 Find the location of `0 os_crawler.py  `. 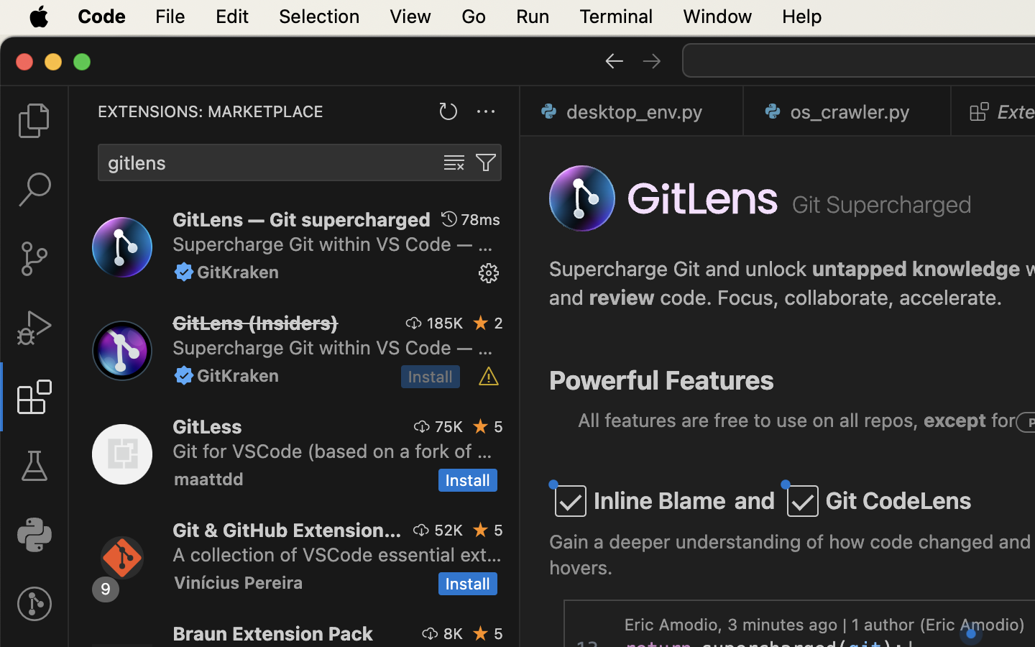

0 os_crawler.py   is located at coordinates (848, 111).